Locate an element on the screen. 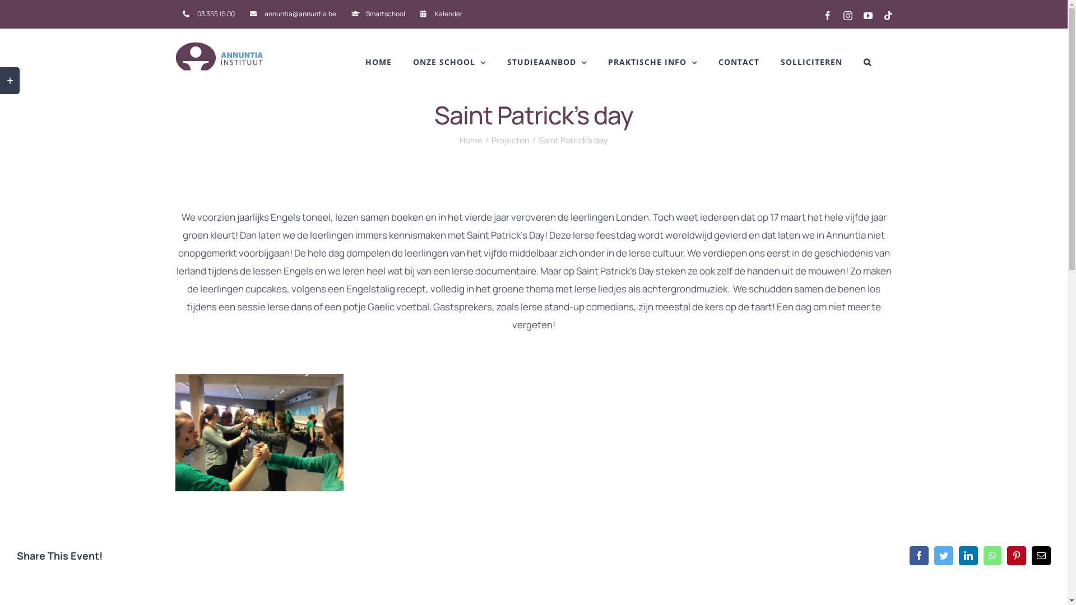  Pinterest is located at coordinates (1017, 556).